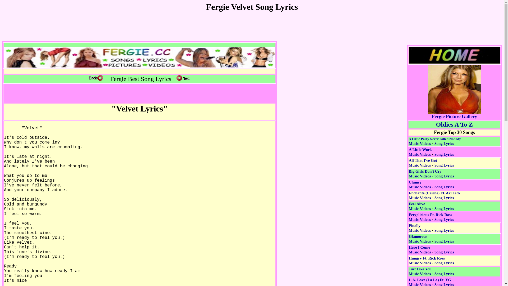  I want to click on Song Lyrics, so click(444, 187).